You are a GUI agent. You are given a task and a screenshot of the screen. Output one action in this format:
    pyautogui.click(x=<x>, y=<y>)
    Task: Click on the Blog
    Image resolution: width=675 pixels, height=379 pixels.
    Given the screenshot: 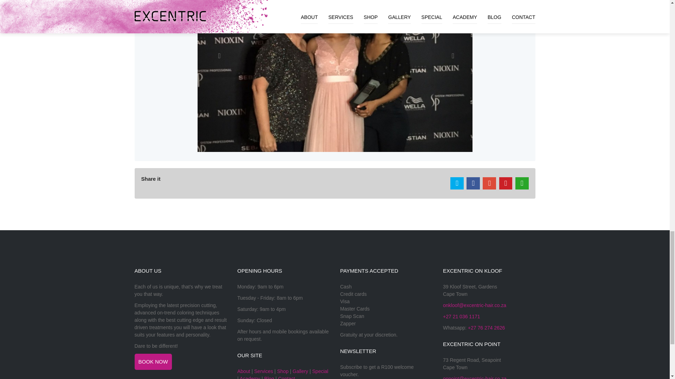 What is the action you would take?
    pyautogui.click(x=269, y=378)
    